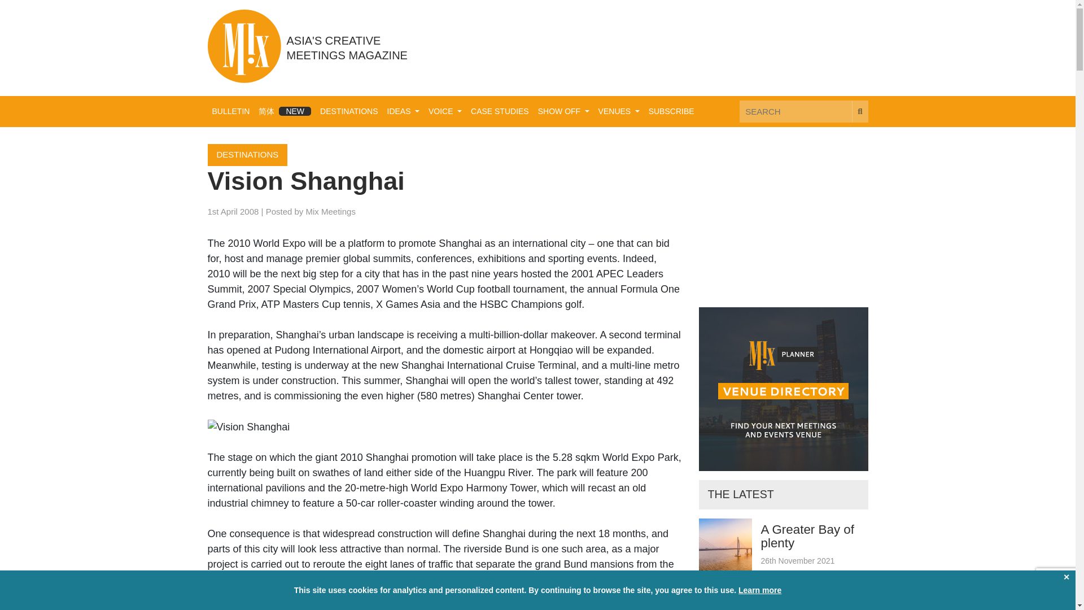 The image size is (1084, 610). Describe the element at coordinates (499, 112) in the screenshot. I see `Case Studies` at that location.